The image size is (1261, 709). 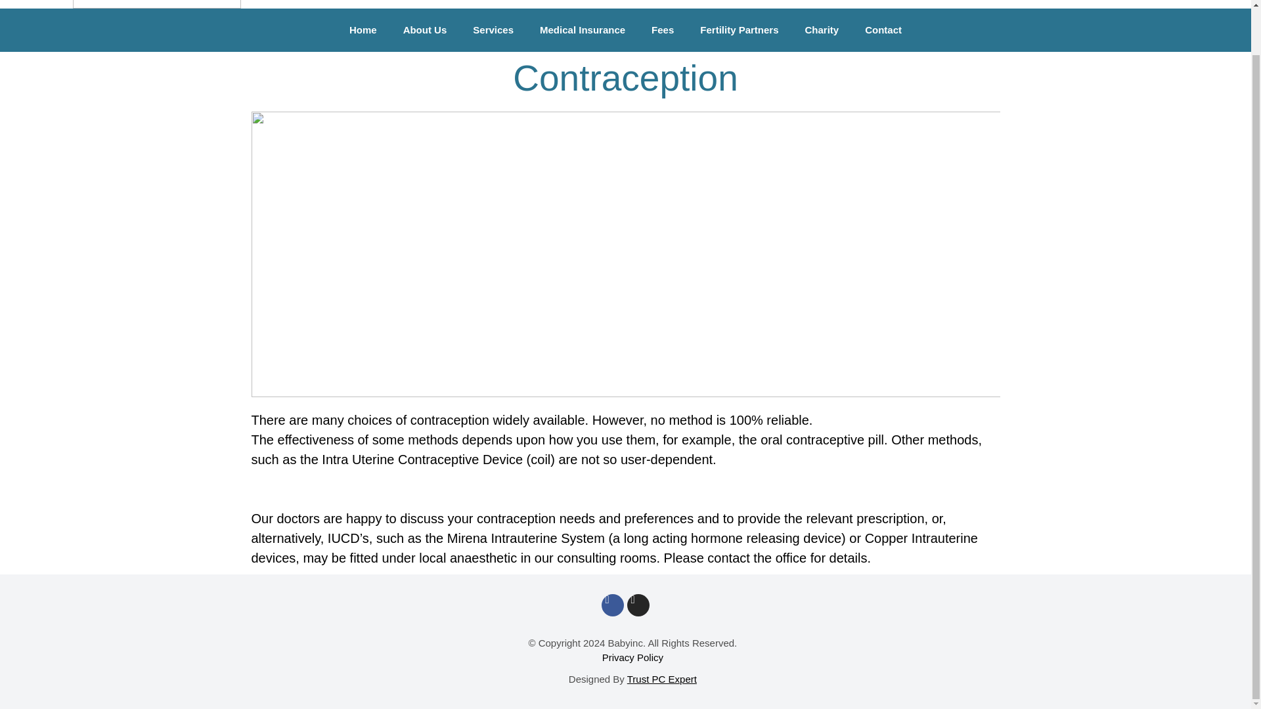 I want to click on Fertility Partners, so click(x=740, y=30).